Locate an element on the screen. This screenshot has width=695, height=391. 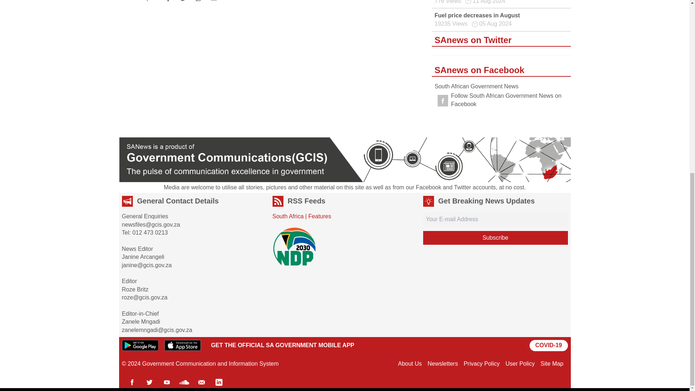
Subscribe is located at coordinates (495, 238).